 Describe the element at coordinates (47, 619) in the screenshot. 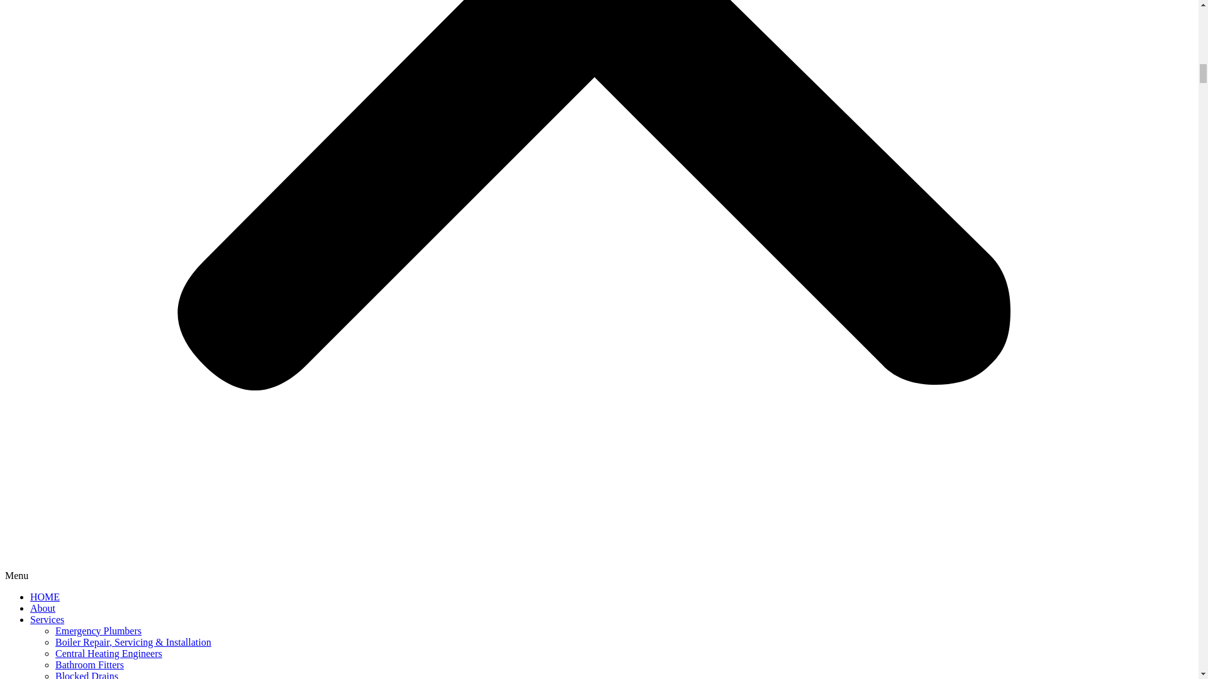

I see `Services` at that location.